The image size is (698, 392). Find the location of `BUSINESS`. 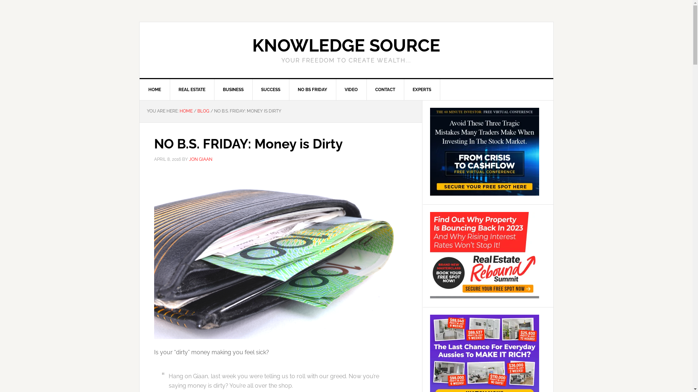

BUSINESS is located at coordinates (233, 90).